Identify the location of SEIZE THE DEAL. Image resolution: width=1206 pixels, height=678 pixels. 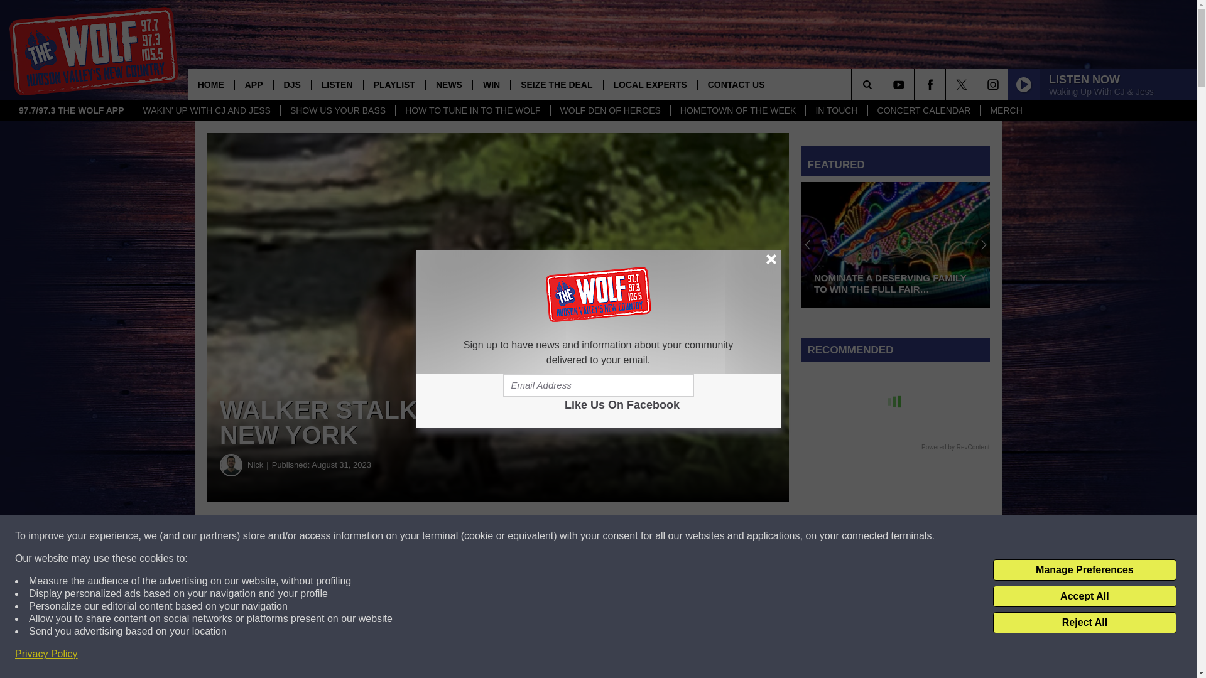
(556, 84).